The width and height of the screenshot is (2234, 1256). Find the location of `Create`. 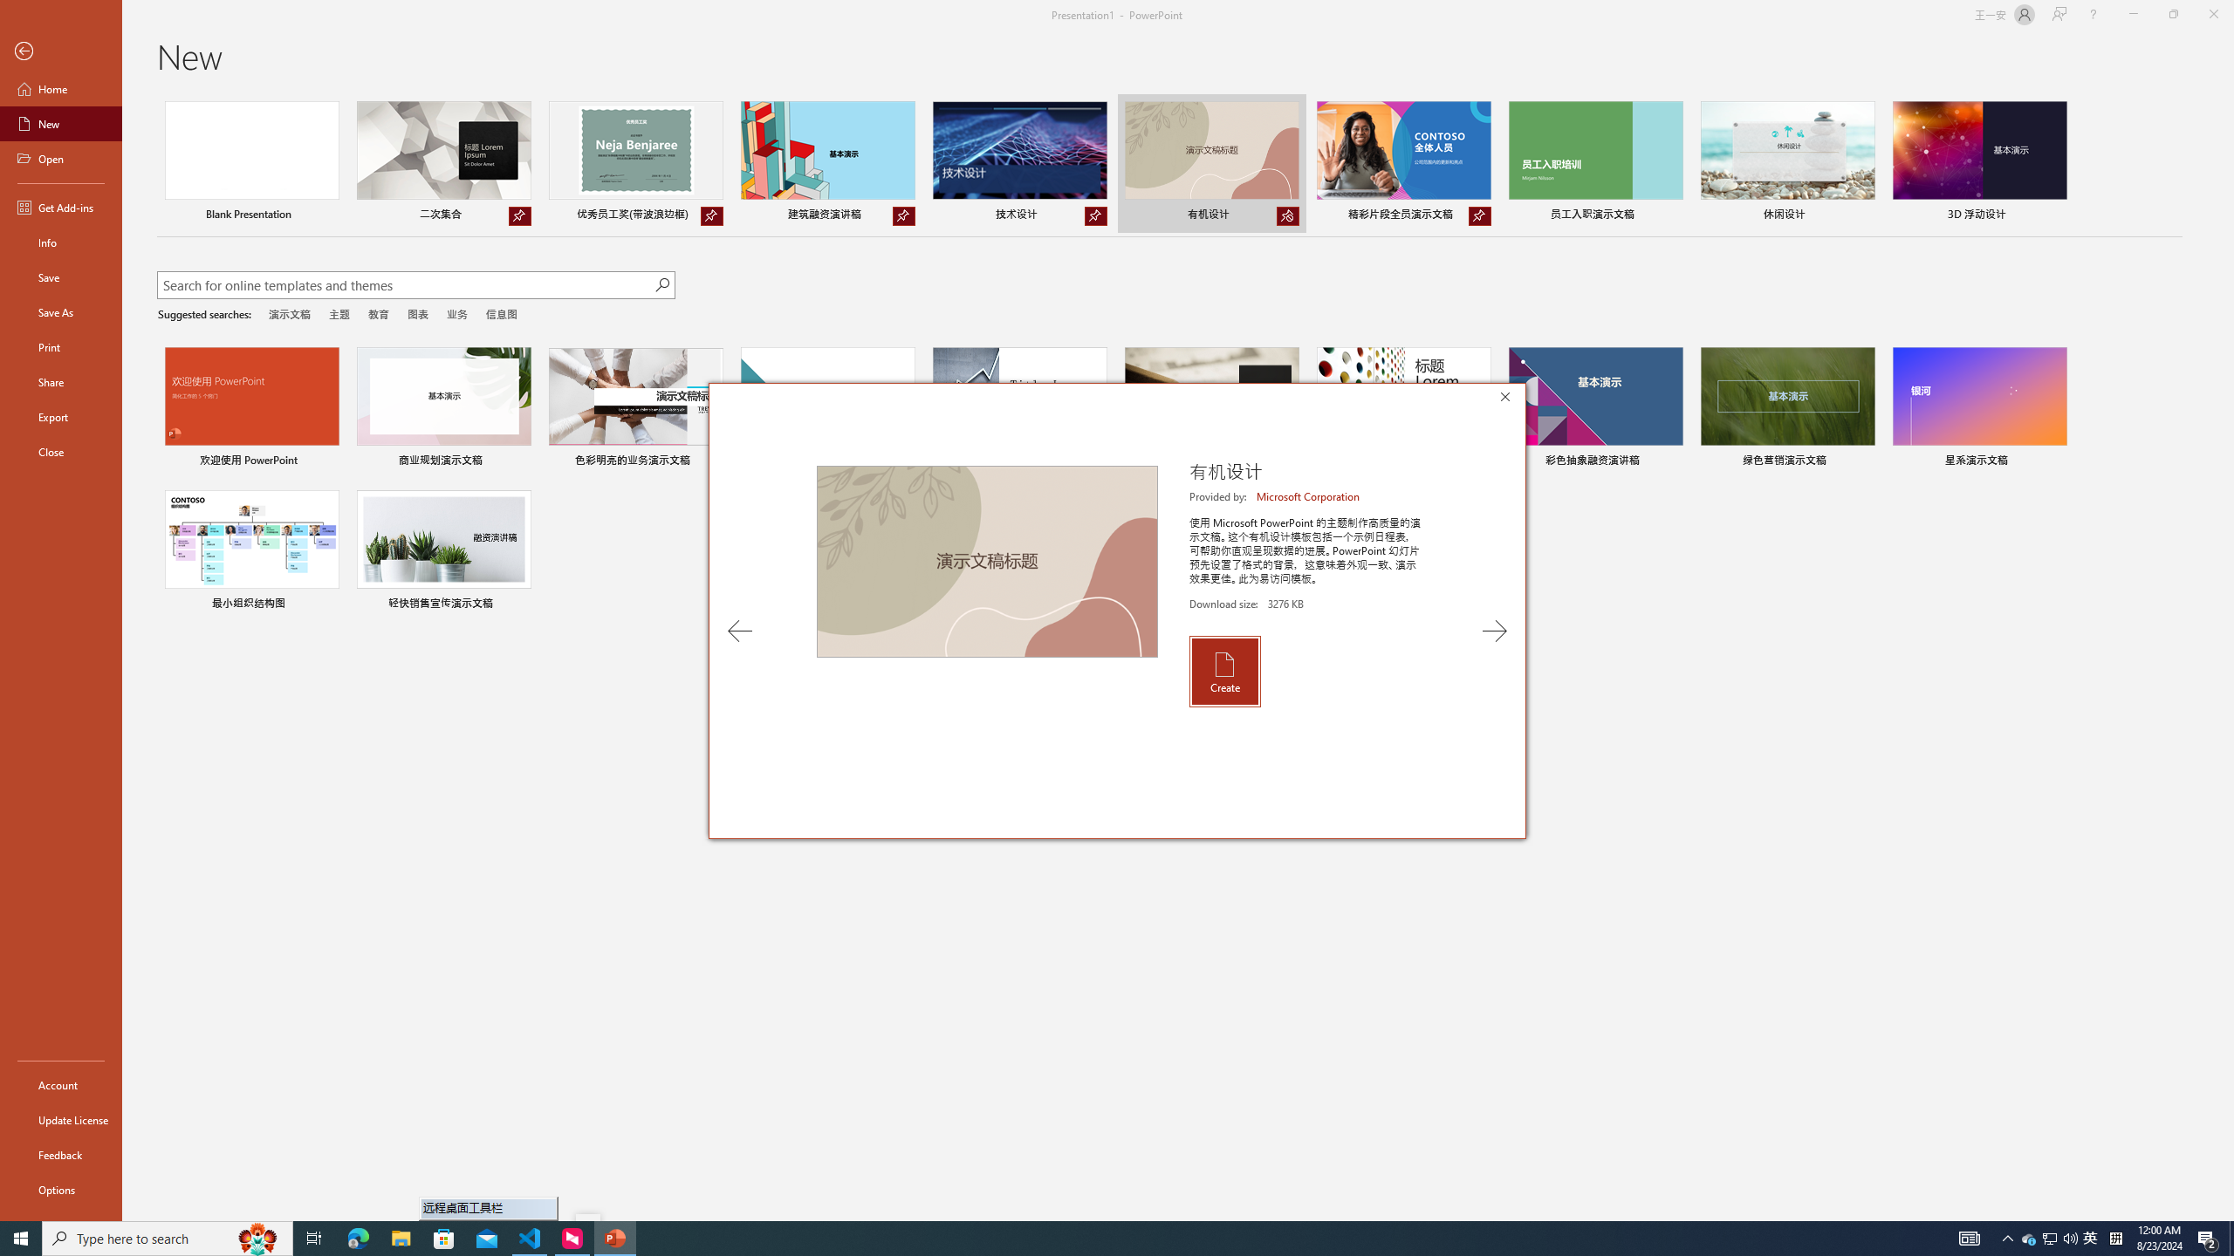

Create is located at coordinates (1223, 671).